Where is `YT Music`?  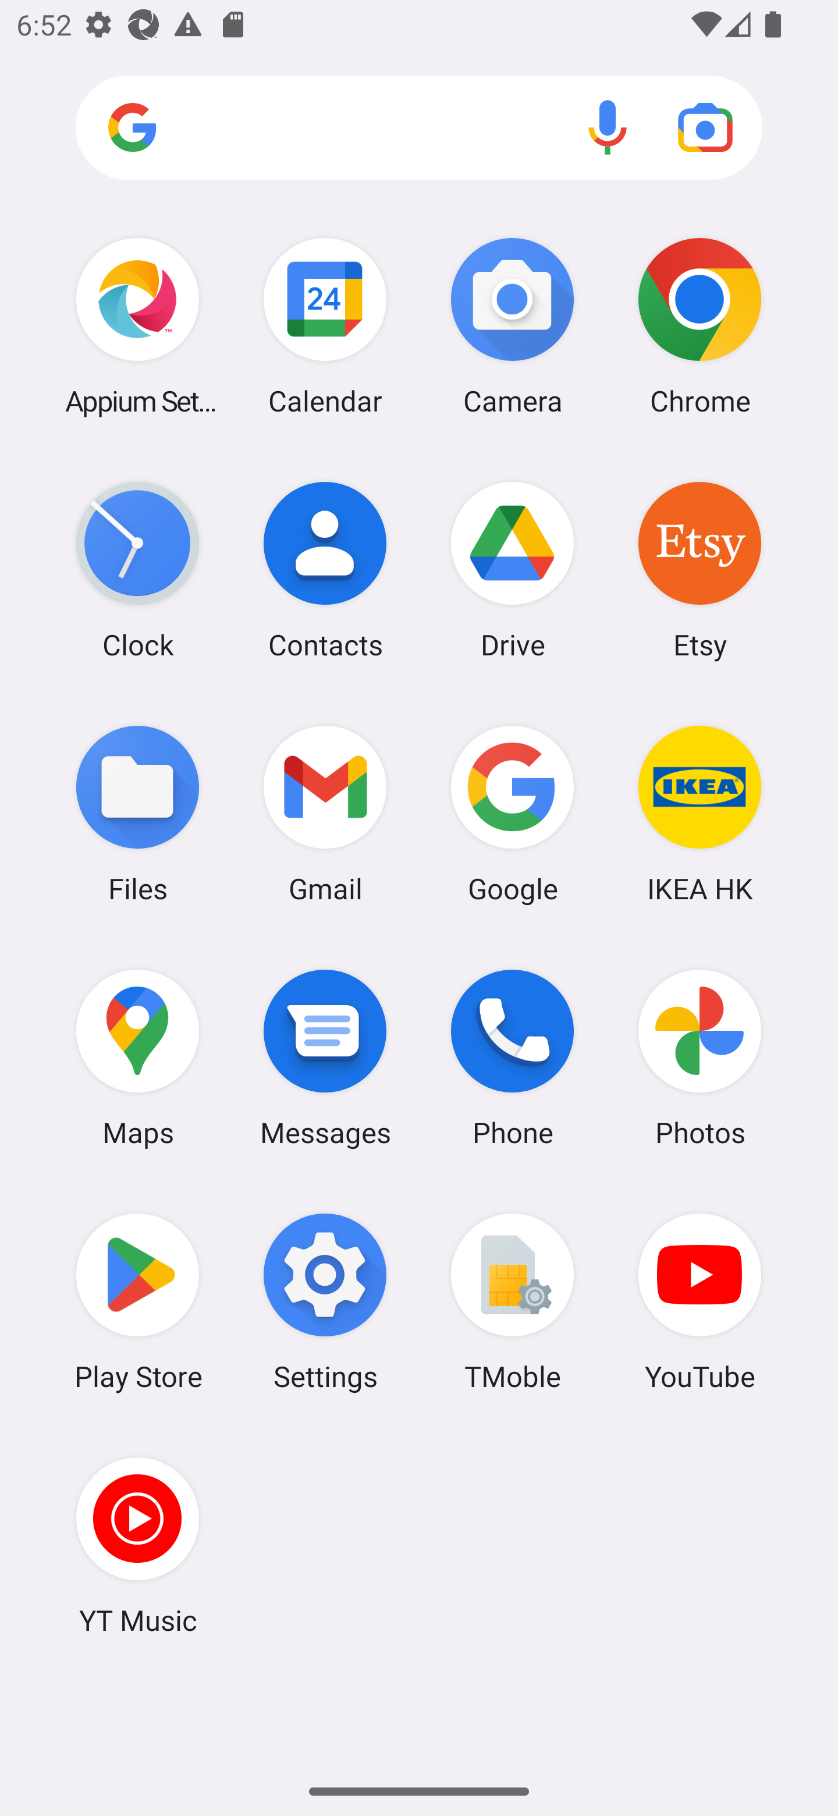
YT Music is located at coordinates (137, 1545).